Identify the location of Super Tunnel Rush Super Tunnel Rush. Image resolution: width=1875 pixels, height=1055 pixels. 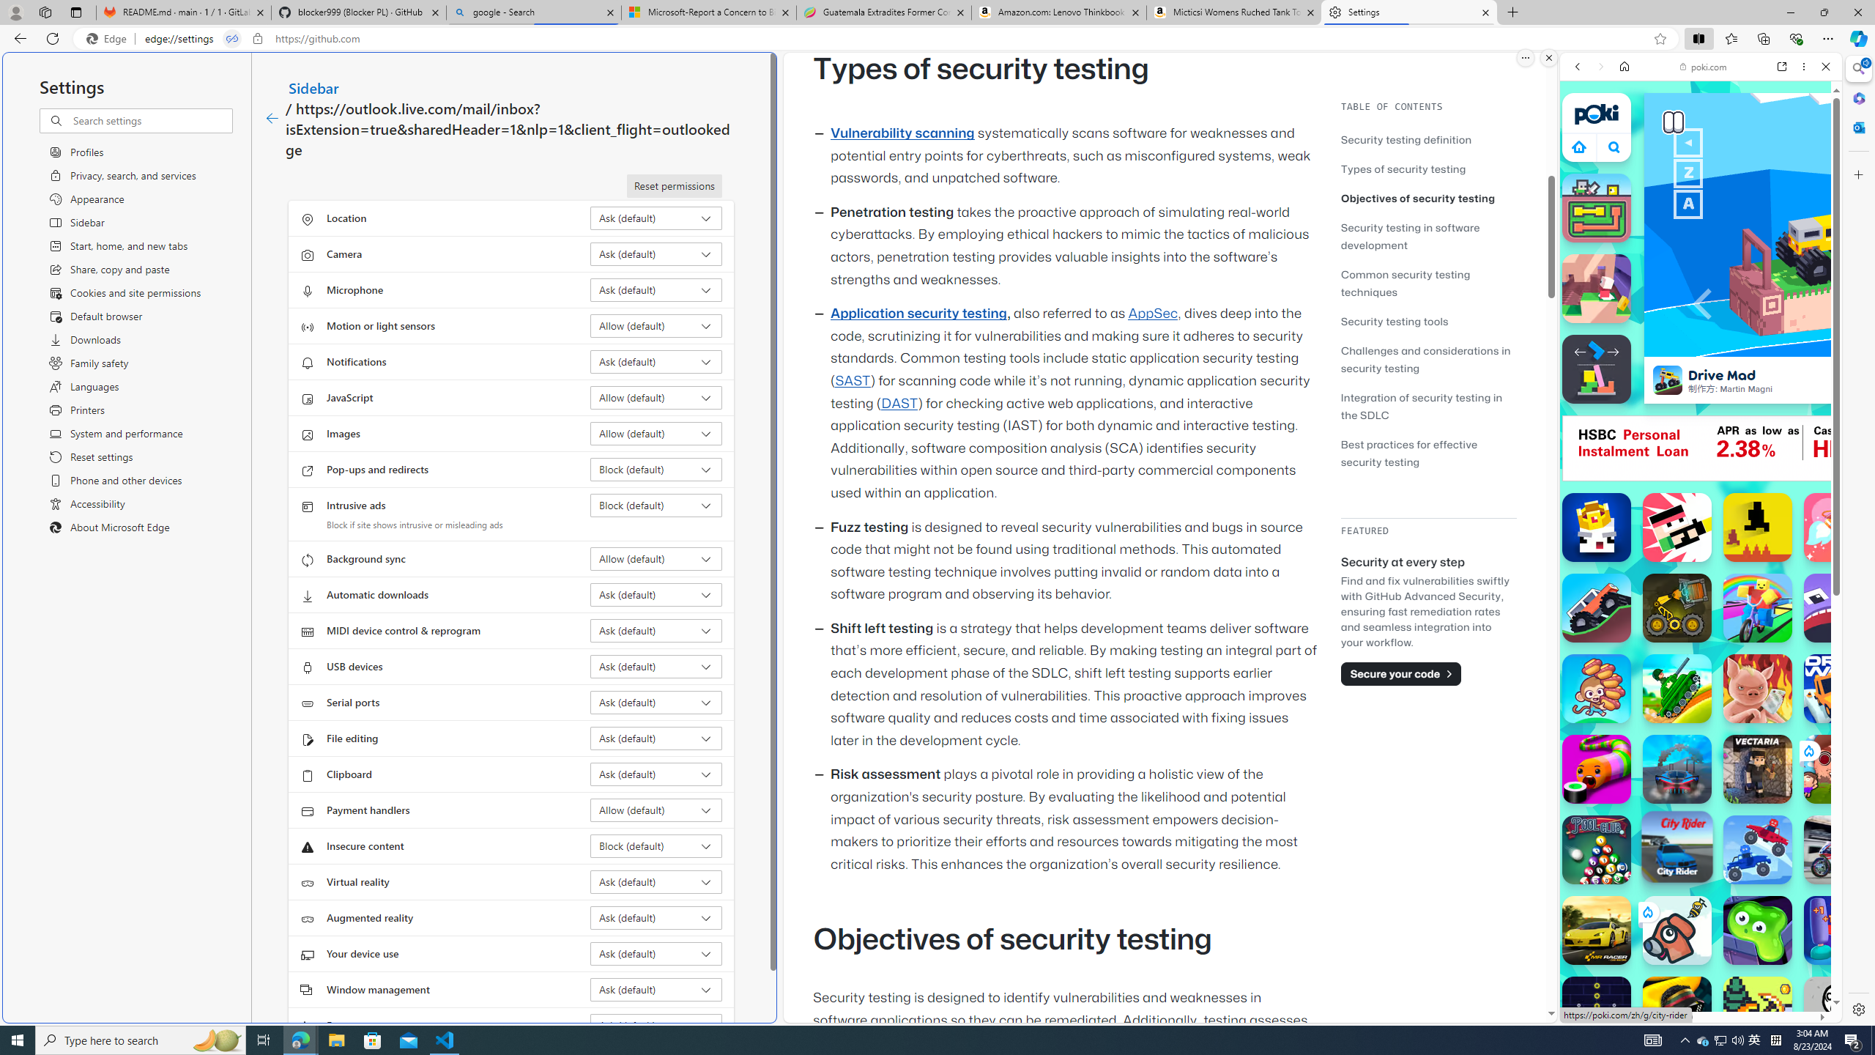
(1677, 769).